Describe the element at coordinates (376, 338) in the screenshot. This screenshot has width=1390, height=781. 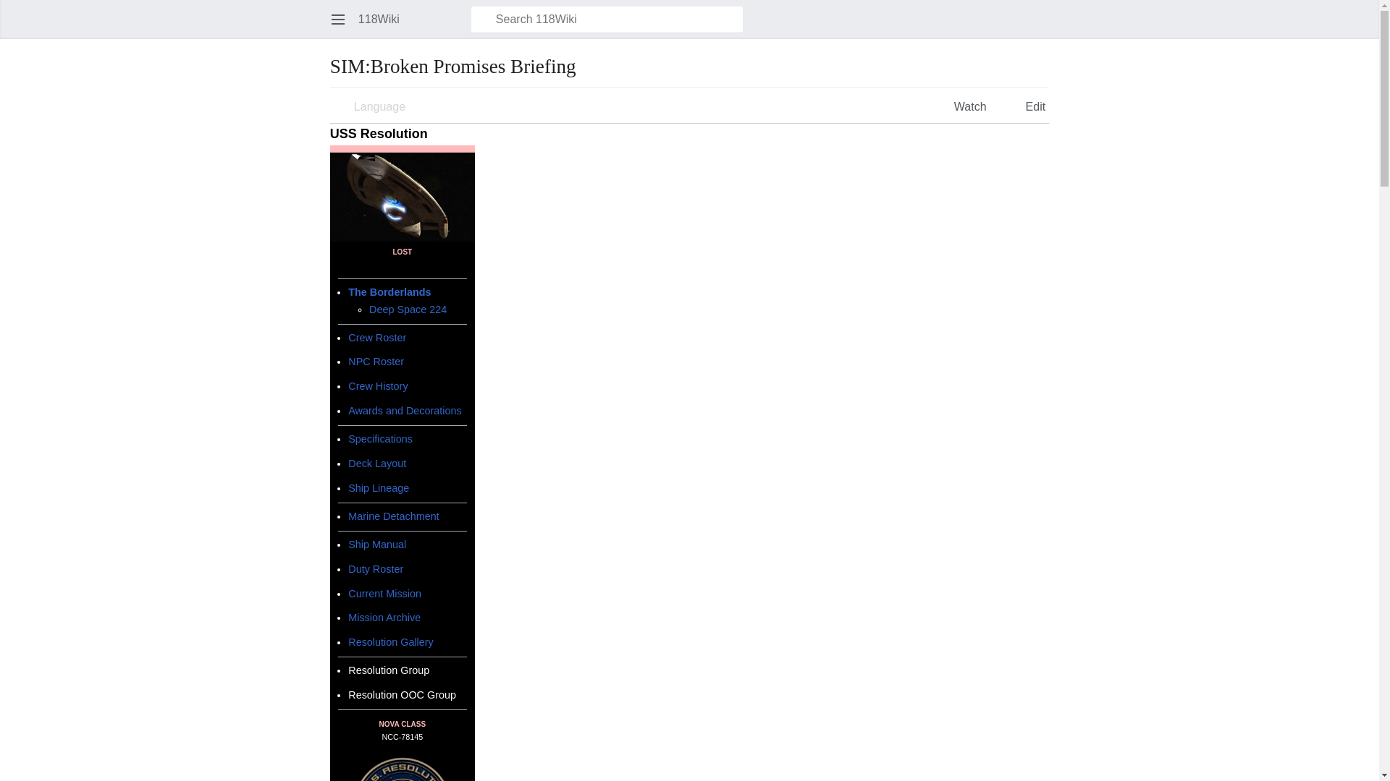
I see `Resolution Crew` at that location.